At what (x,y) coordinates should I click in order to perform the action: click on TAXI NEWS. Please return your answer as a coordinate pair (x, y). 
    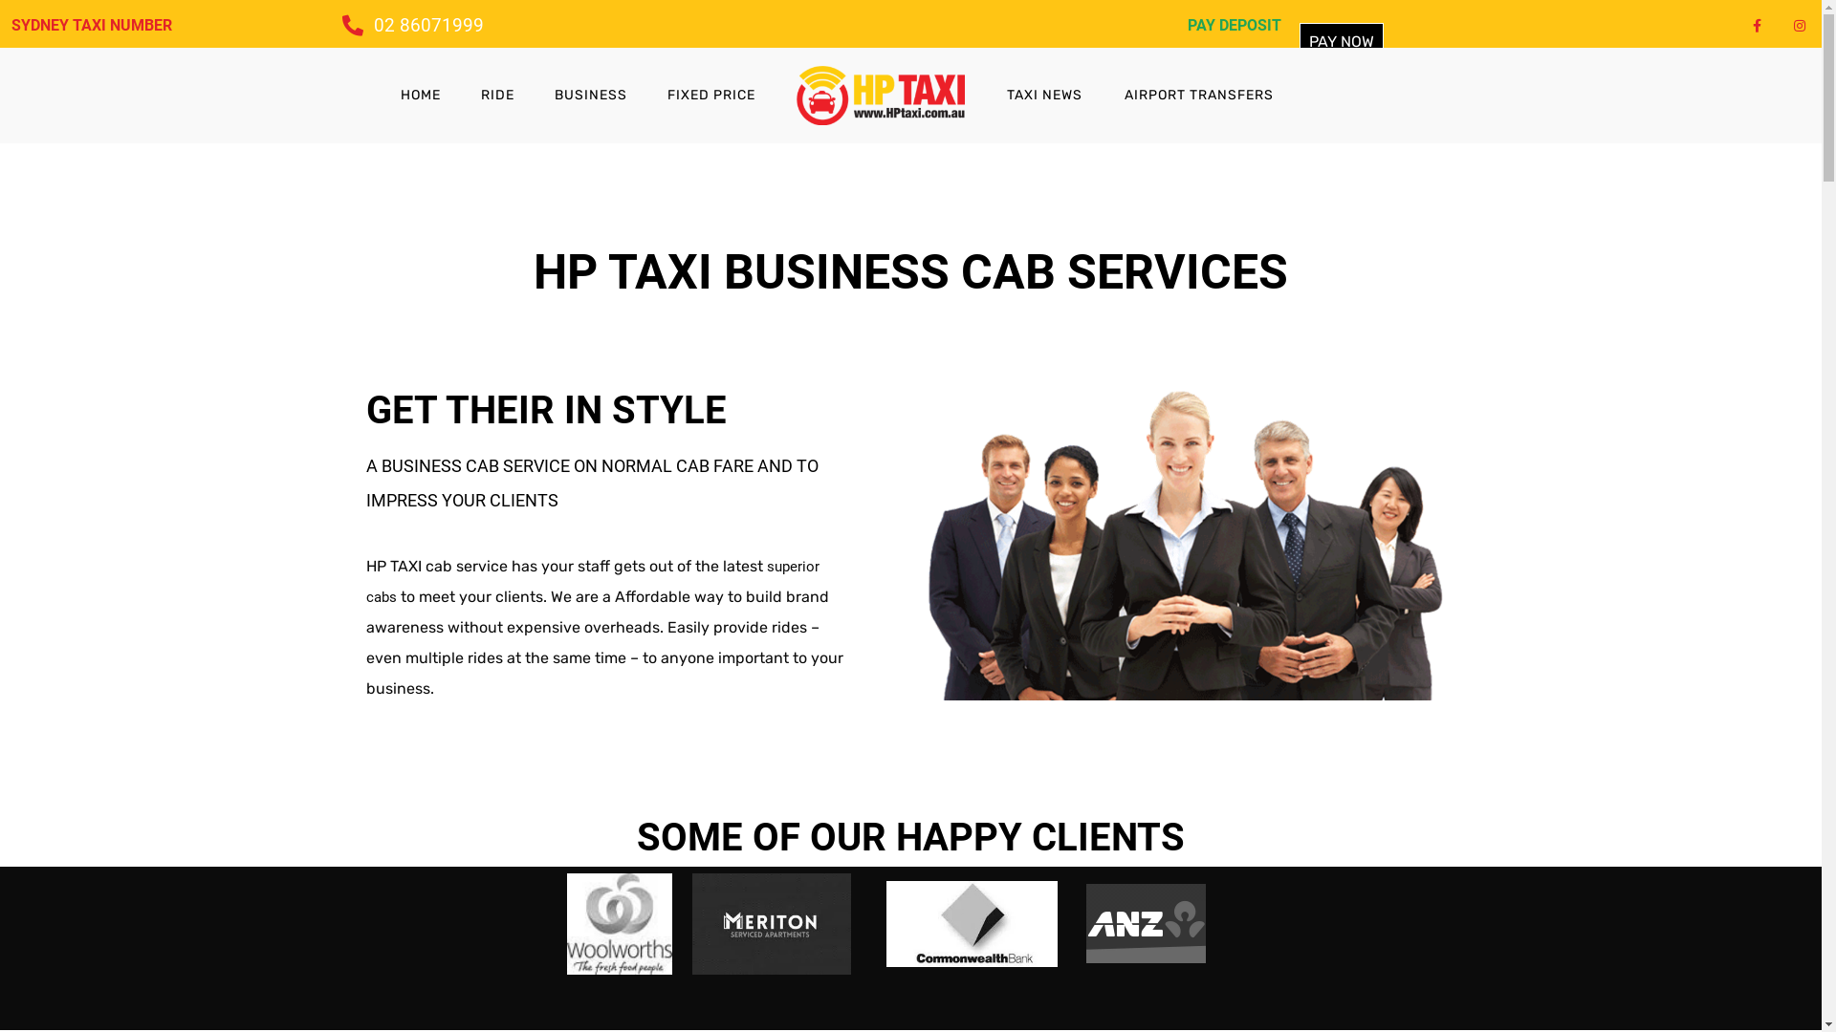
    Looking at the image, I should click on (1044, 96).